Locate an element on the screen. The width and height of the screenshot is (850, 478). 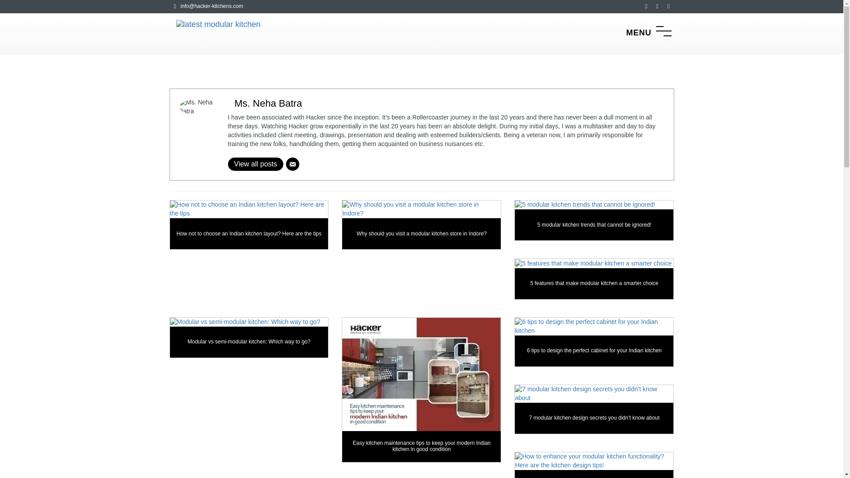
5 features that make modular kitchen a smarter choice is located at coordinates (594, 279).